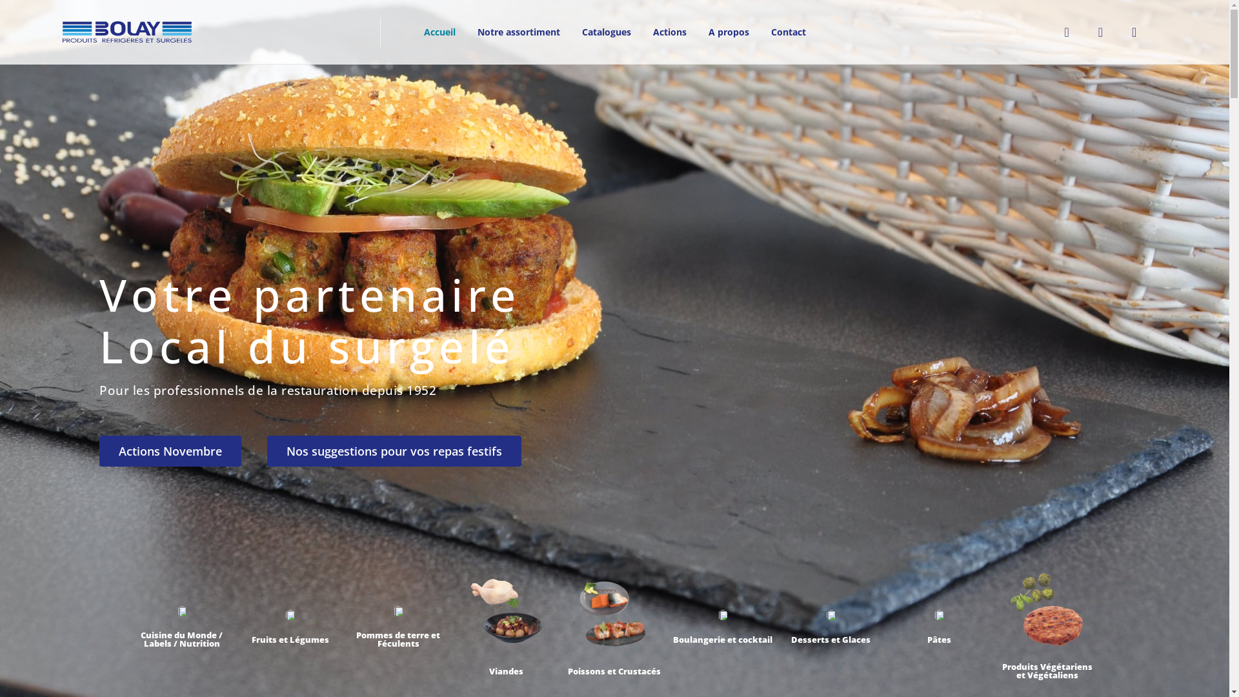 This screenshot has width=1239, height=697. I want to click on Catalogues, so click(606, 32).